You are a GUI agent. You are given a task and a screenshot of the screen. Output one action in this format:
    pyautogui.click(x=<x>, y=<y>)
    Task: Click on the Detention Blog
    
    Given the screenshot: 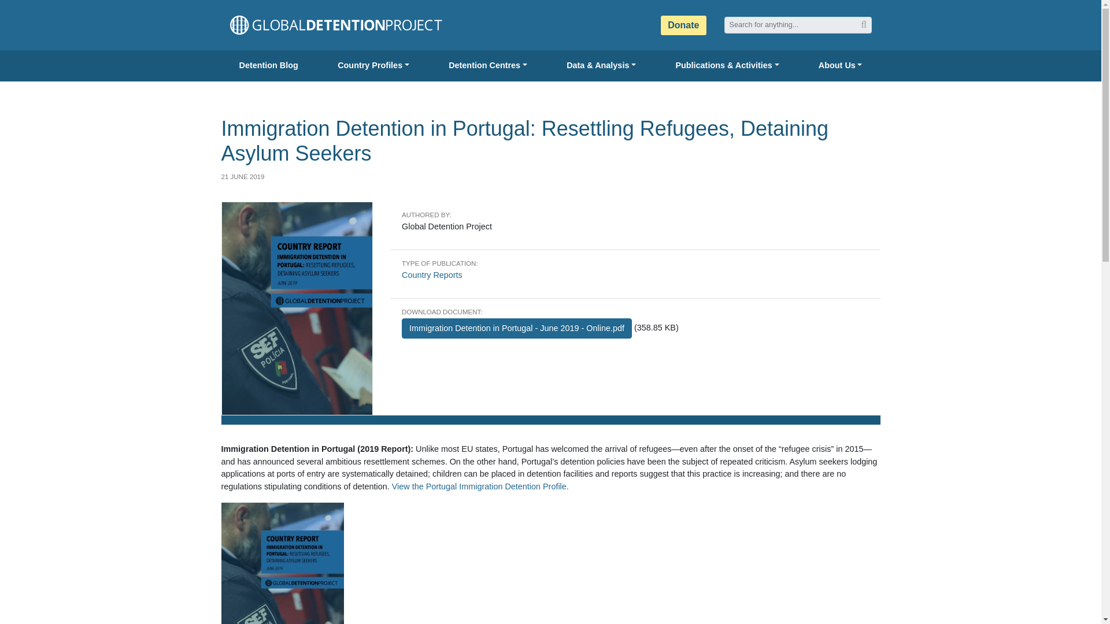 What is the action you would take?
    pyautogui.click(x=268, y=66)
    